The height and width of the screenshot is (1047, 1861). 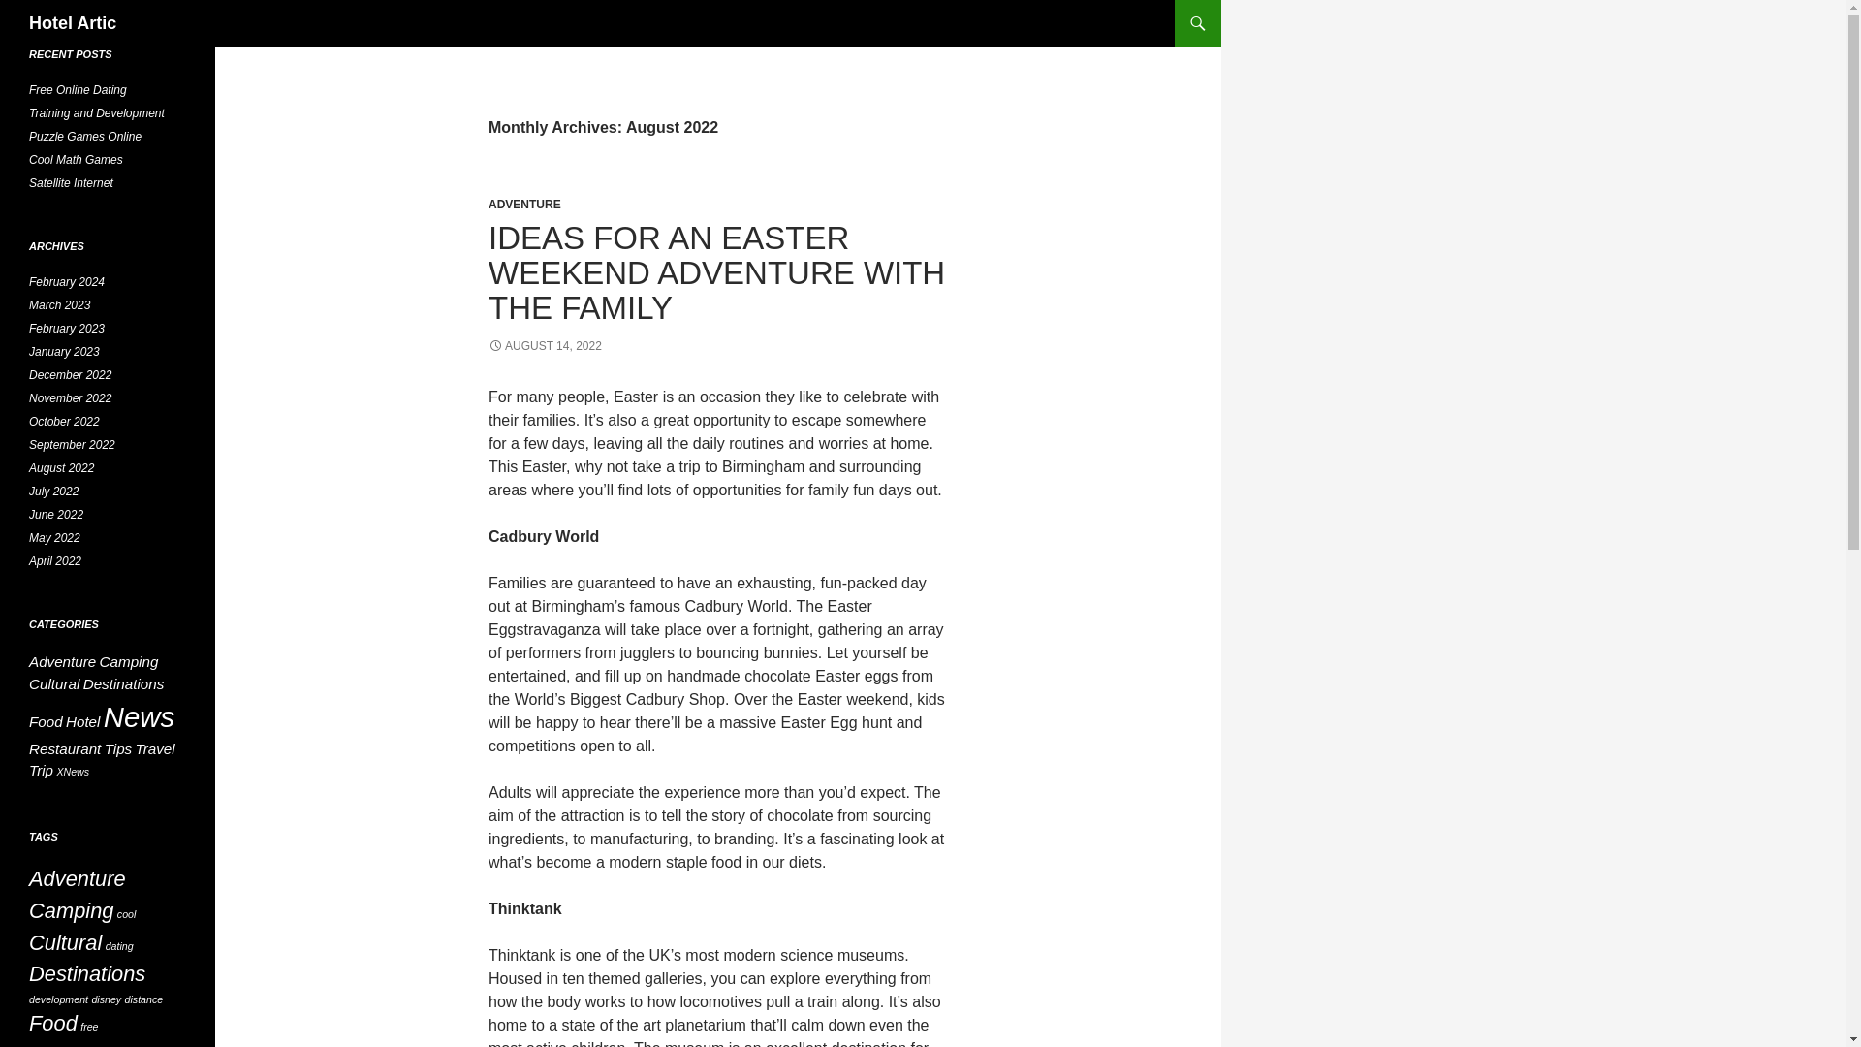 I want to click on Cultural, so click(x=54, y=682).